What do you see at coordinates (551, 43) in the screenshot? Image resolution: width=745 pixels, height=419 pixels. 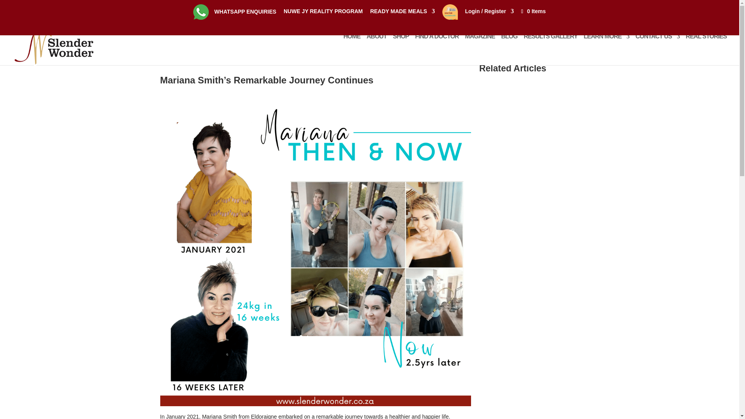 I see `RESULTS GALLERY` at bounding box center [551, 43].